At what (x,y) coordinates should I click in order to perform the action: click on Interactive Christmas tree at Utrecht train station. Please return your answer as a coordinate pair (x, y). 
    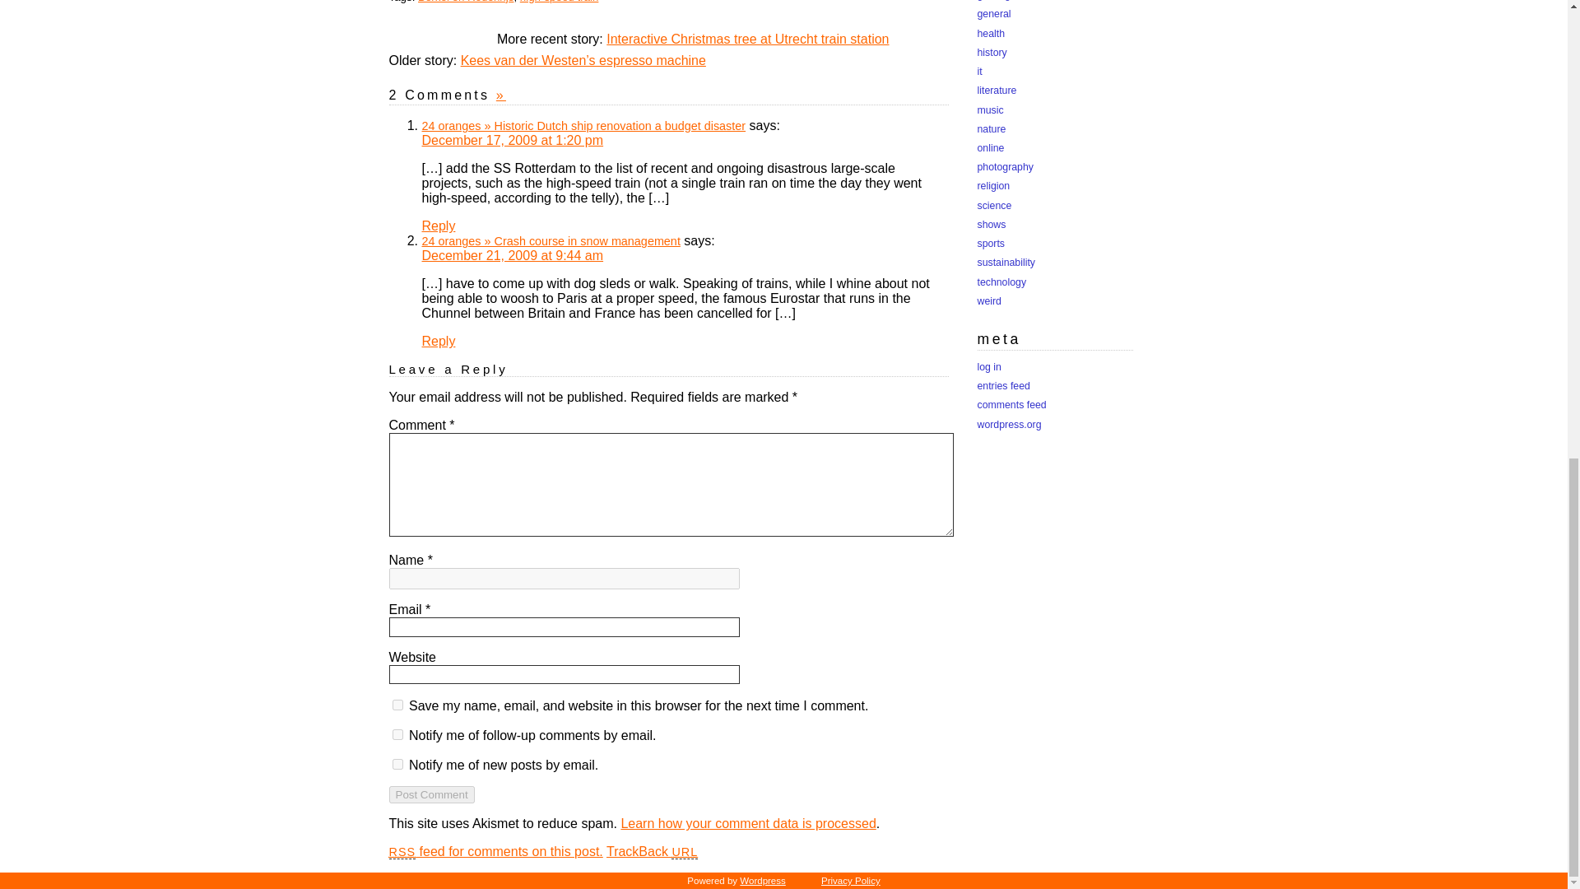
    Looking at the image, I should click on (747, 39).